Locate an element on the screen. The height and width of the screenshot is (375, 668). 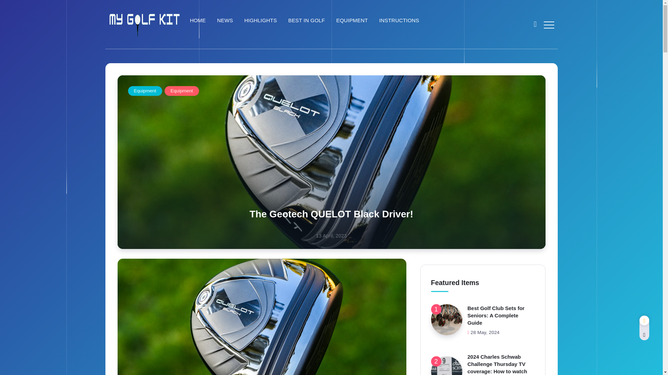
NEWS is located at coordinates (226, 20).